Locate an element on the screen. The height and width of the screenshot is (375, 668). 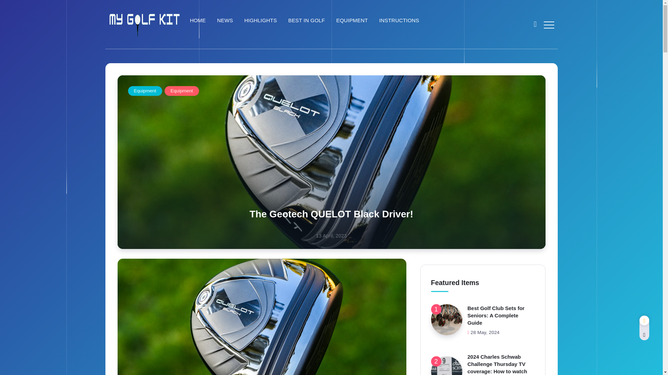
NEWS is located at coordinates (226, 20).